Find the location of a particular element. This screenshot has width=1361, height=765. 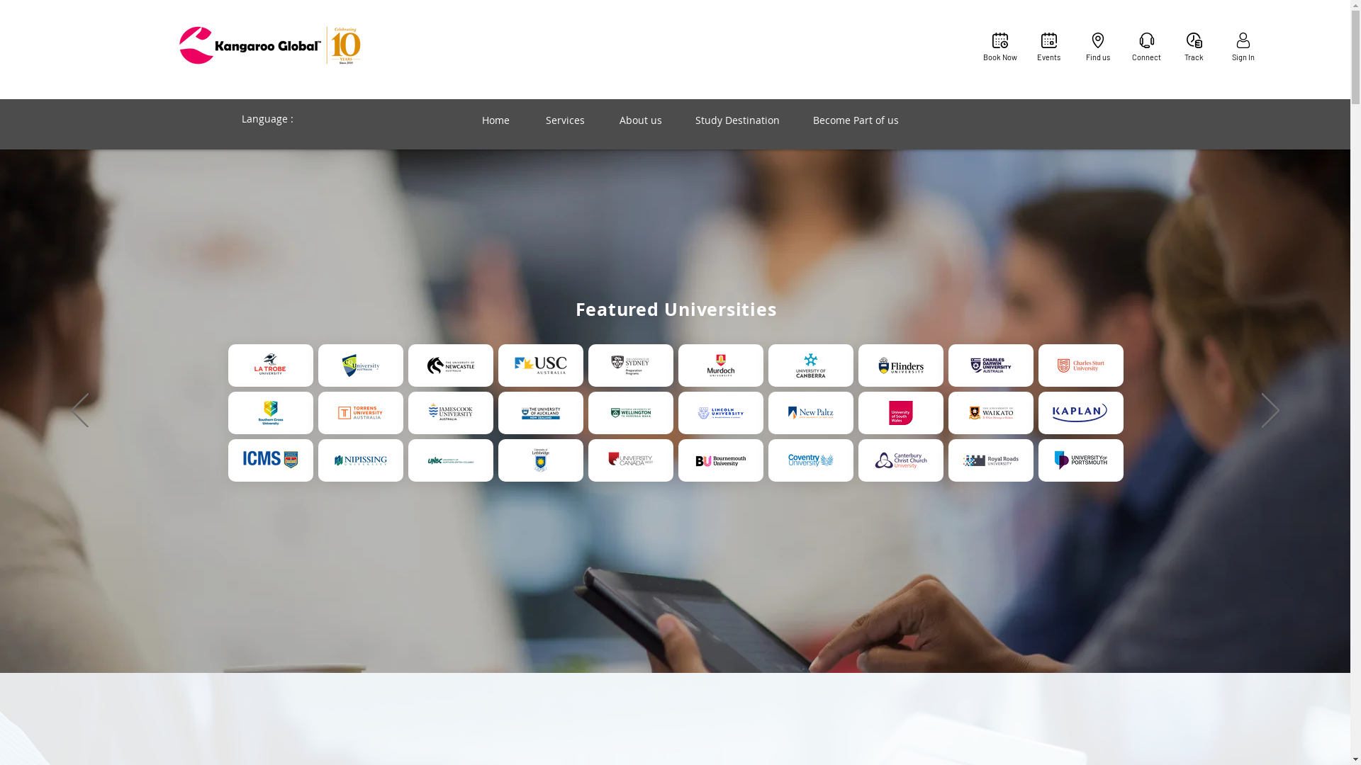

usg logo-01-01.png is located at coordinates (540, 365).